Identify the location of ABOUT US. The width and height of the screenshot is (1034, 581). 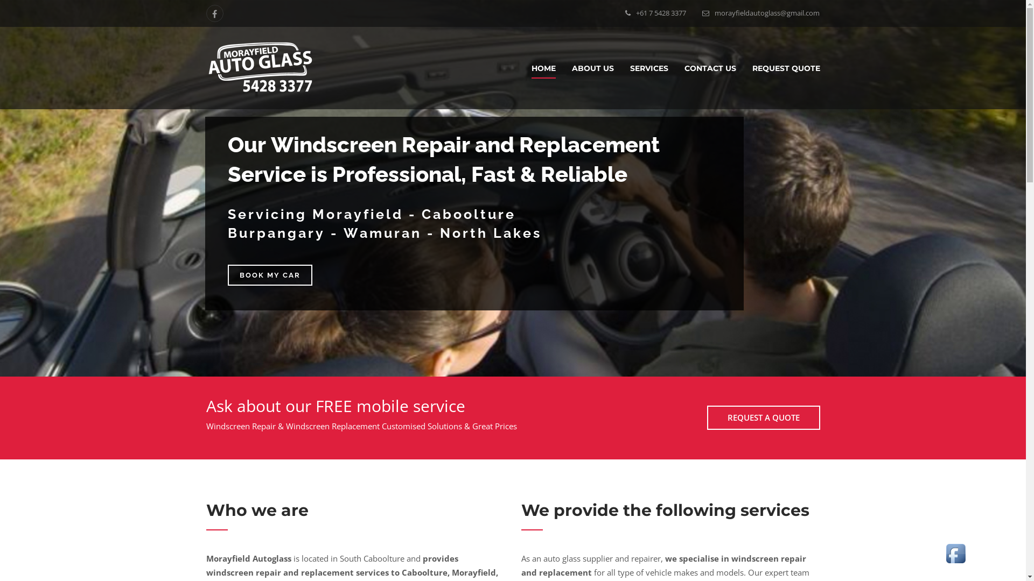
(593, 68).